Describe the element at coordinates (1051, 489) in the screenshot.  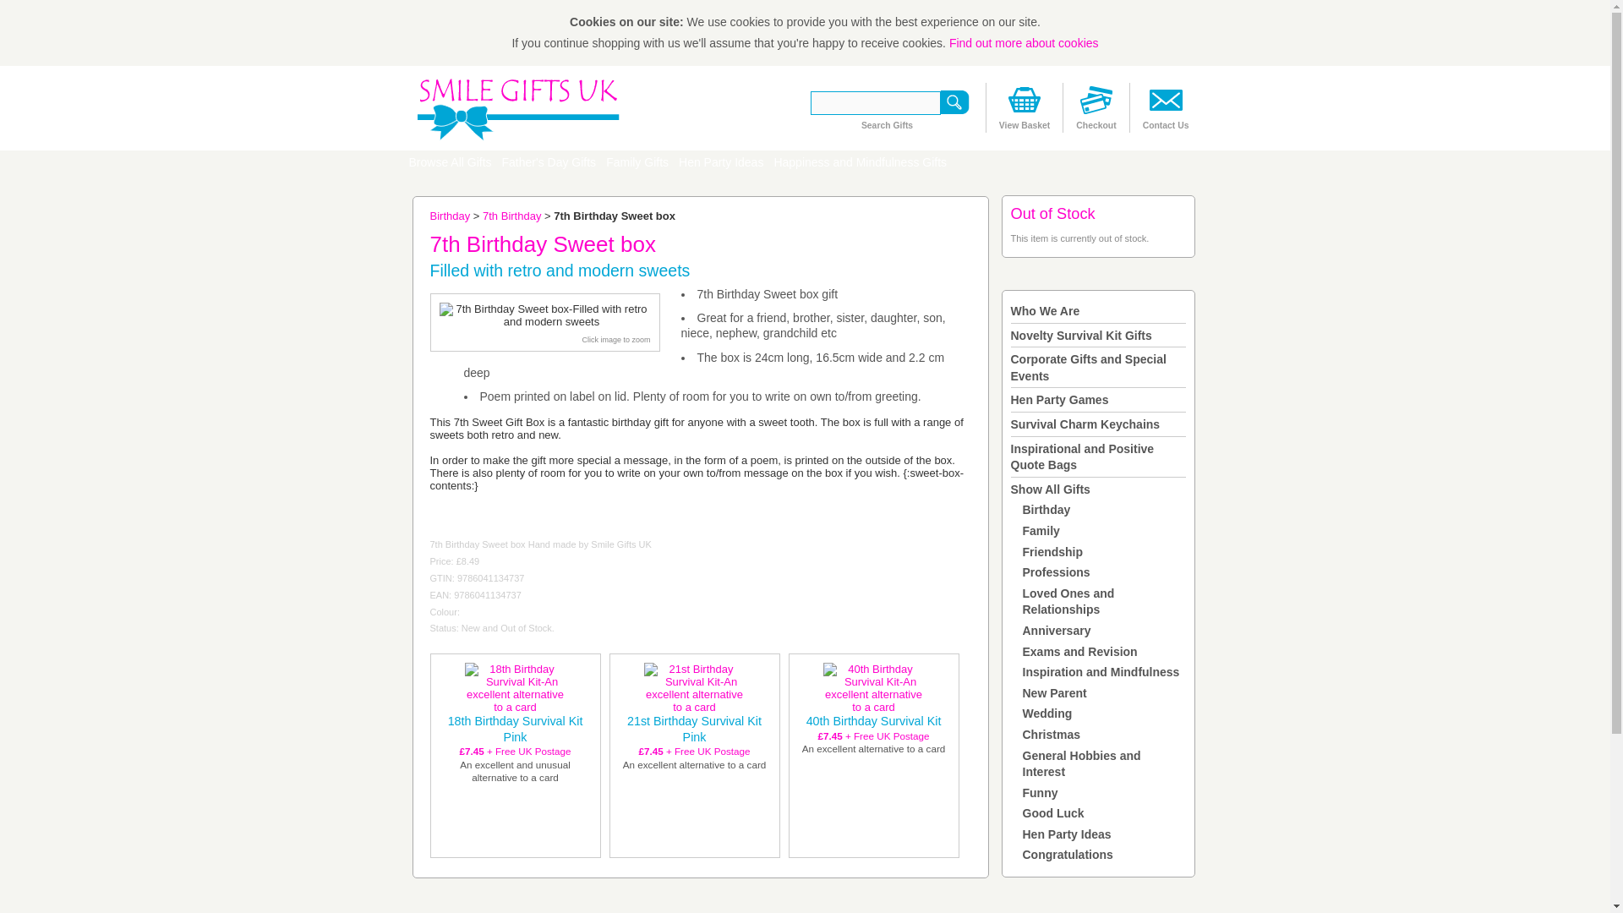
I see `Show All Gifts` at that location.